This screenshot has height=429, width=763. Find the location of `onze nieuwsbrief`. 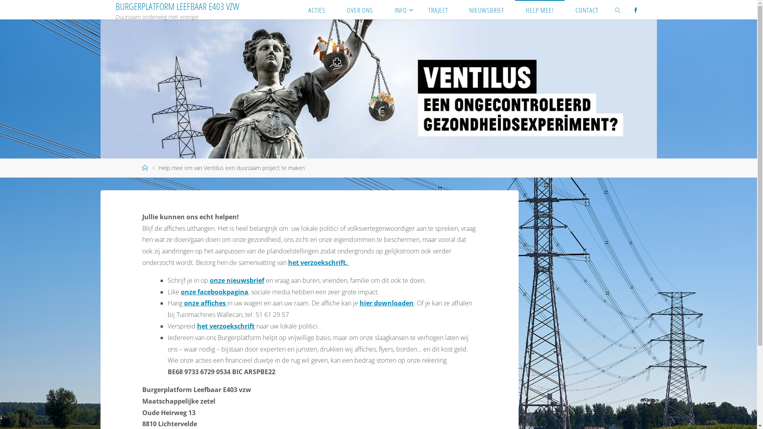

onze nieuwsbrief is located at coordinates (237, 280).